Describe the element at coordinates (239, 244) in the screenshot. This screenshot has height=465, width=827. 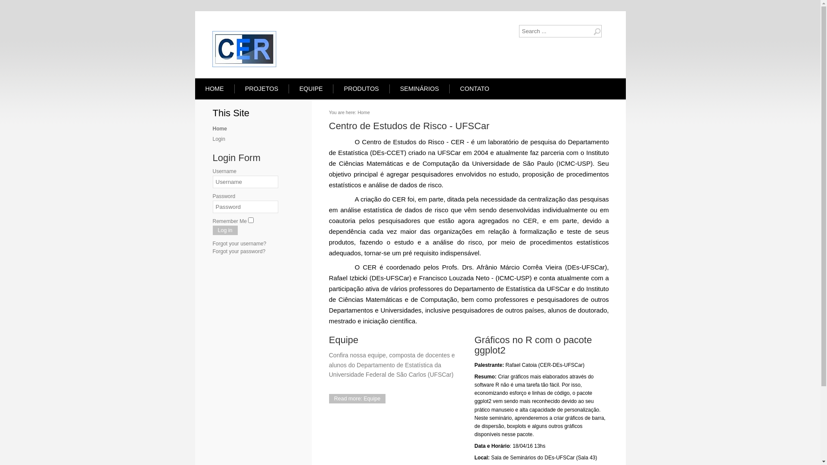
I see `Forgot your username?` at that location.